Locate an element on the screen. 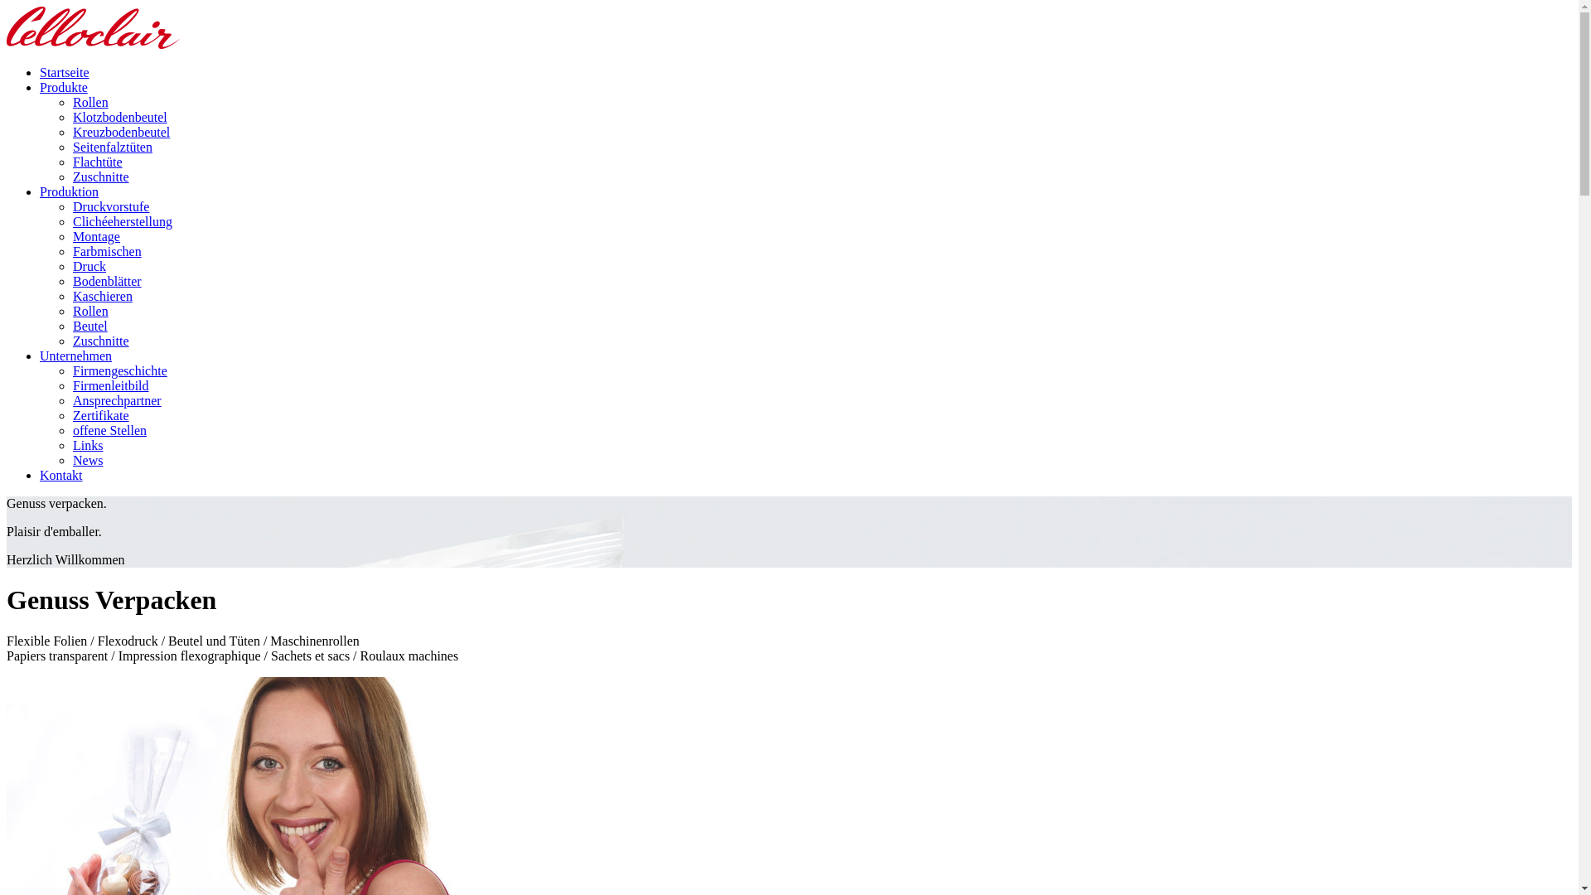 The width and height of the screenshot is (1591, 895). Beutel is located at coordinates (90, 326).